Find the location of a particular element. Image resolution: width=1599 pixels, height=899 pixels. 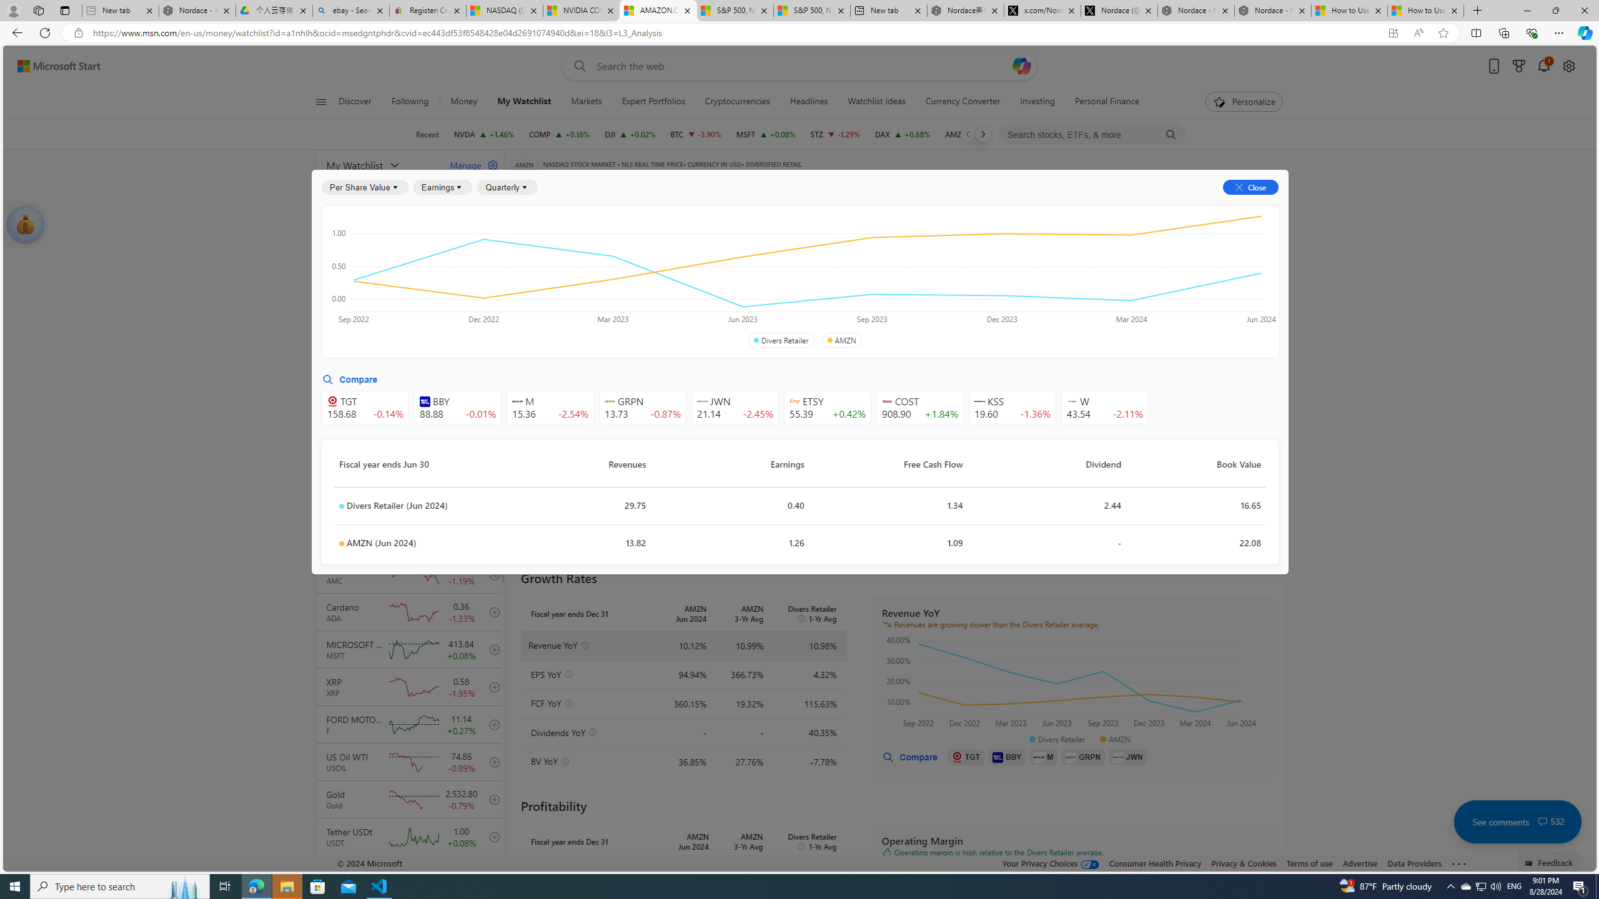

Quarterly is located at coordinates (507, 187).